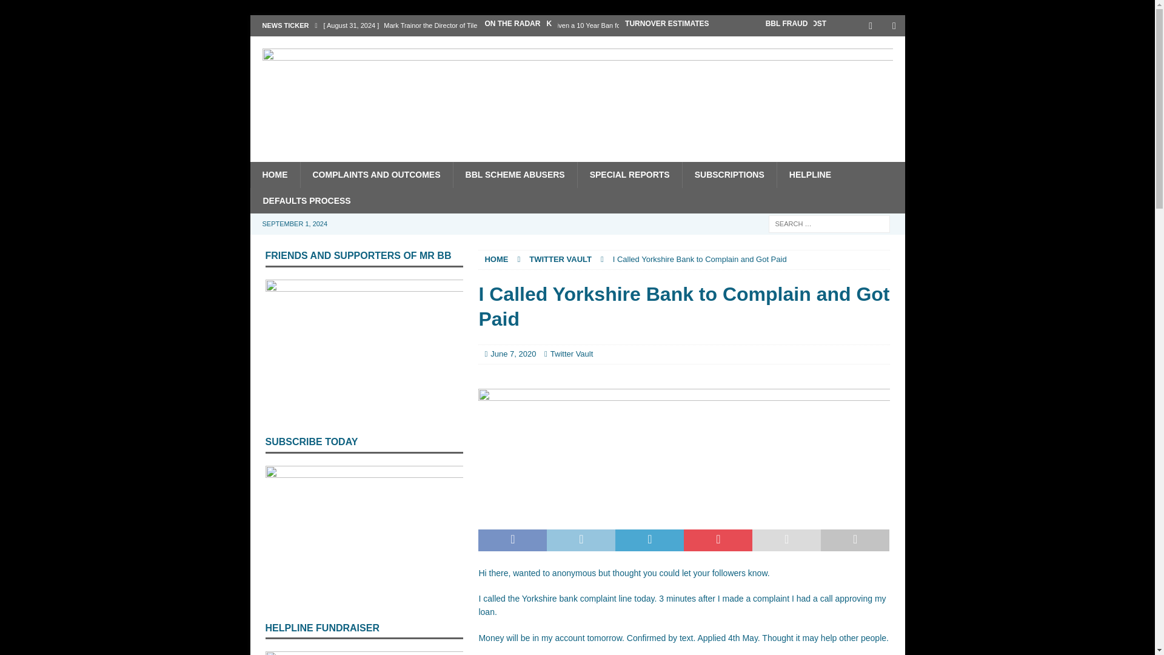 Image resolution: width=1164 pixels, height=655 pixels. Describe the element at coordinates (496, 260) in the screenshot. I see `HOME` at that location.